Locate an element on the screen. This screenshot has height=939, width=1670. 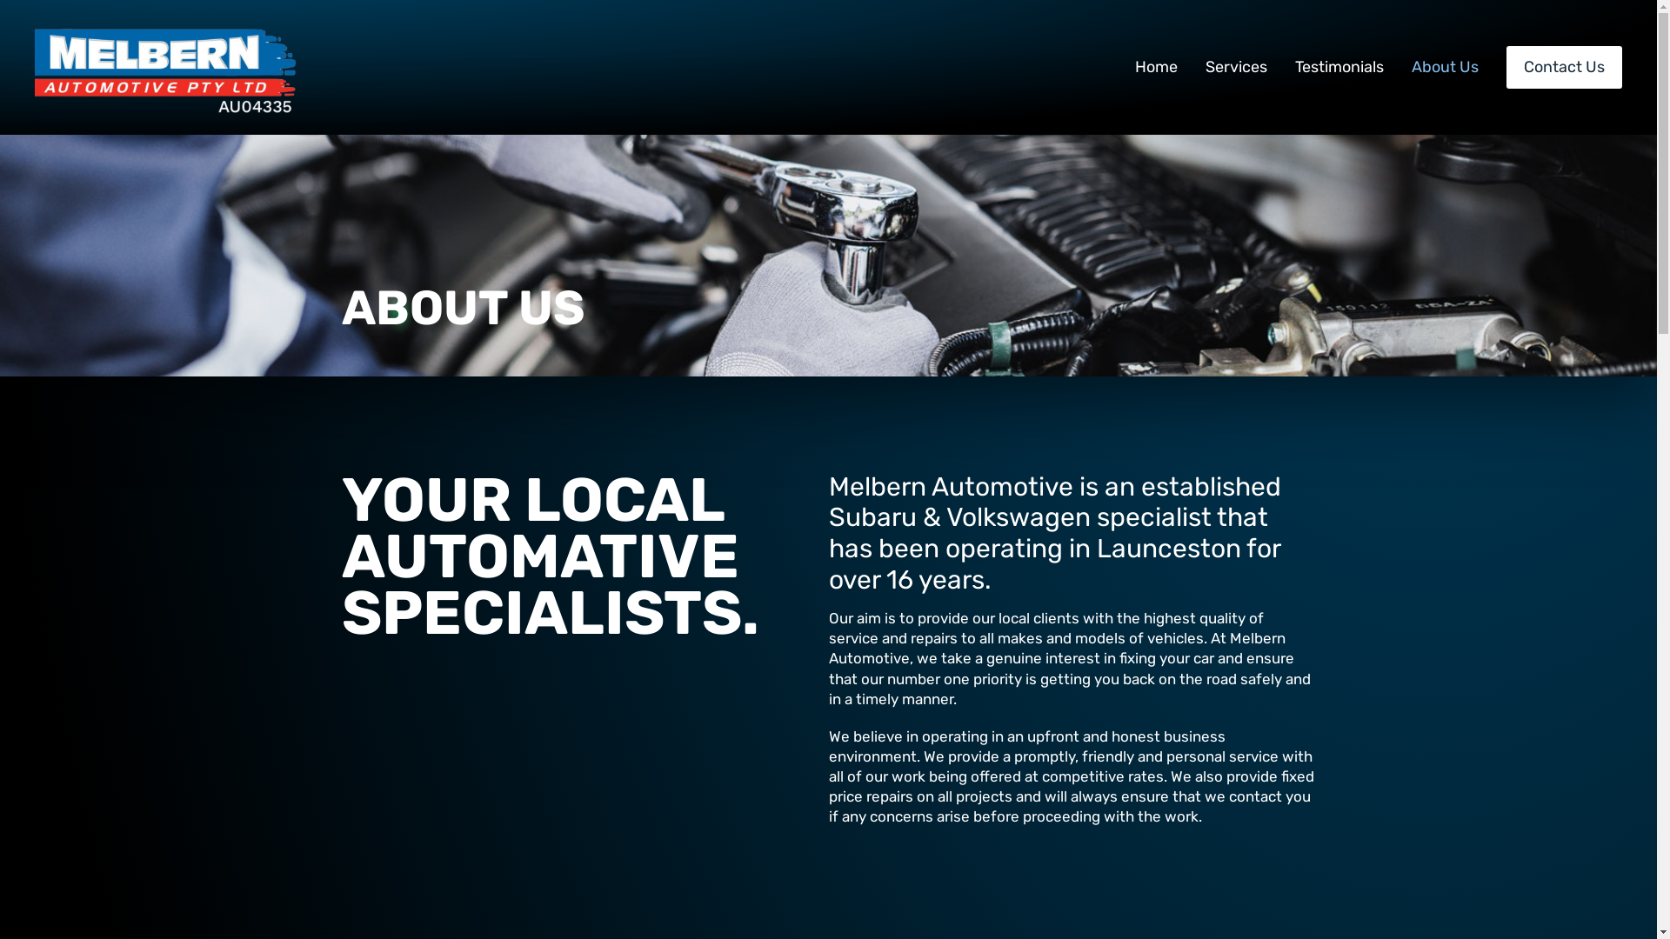
About Us is located at coordinates (1446, 68).